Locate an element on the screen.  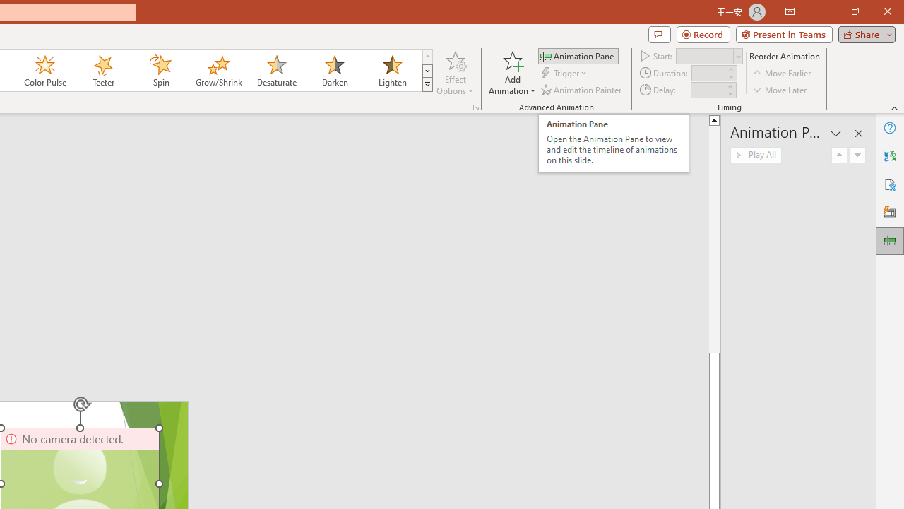
Grow/Shrink is located at coordinates (218, 71).